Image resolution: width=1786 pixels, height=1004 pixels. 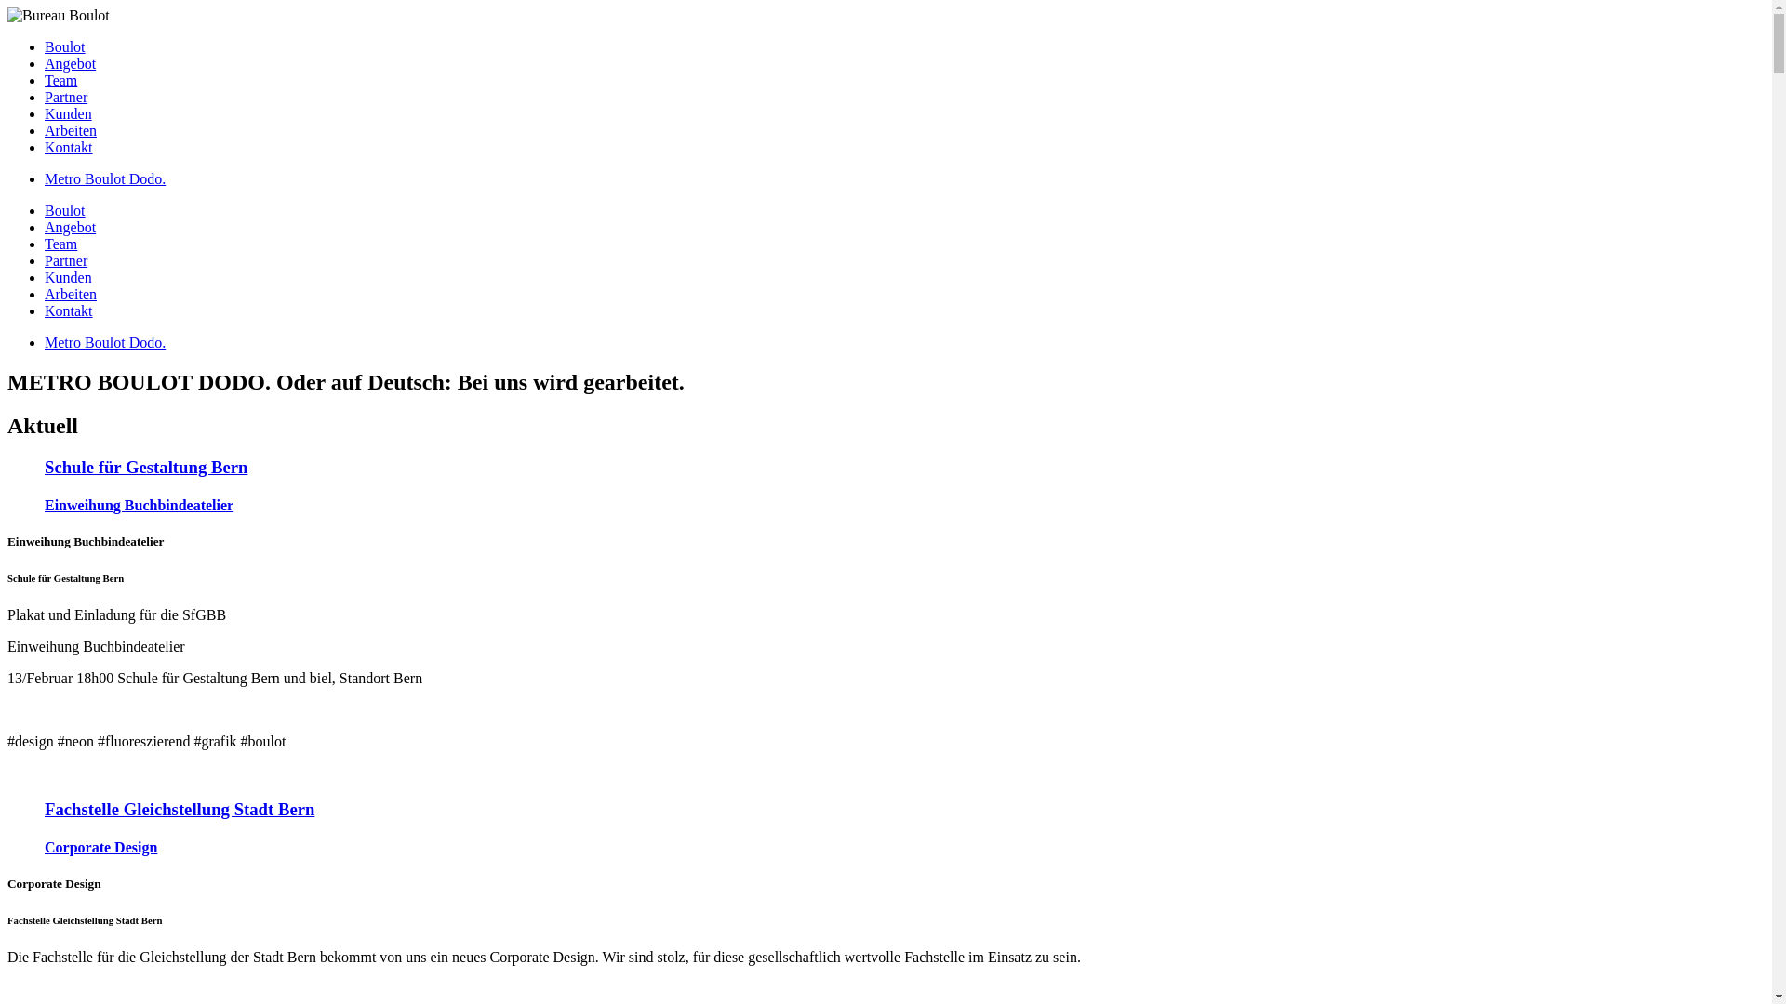 I want to click on Kontakt, so click(x=69, y=310).